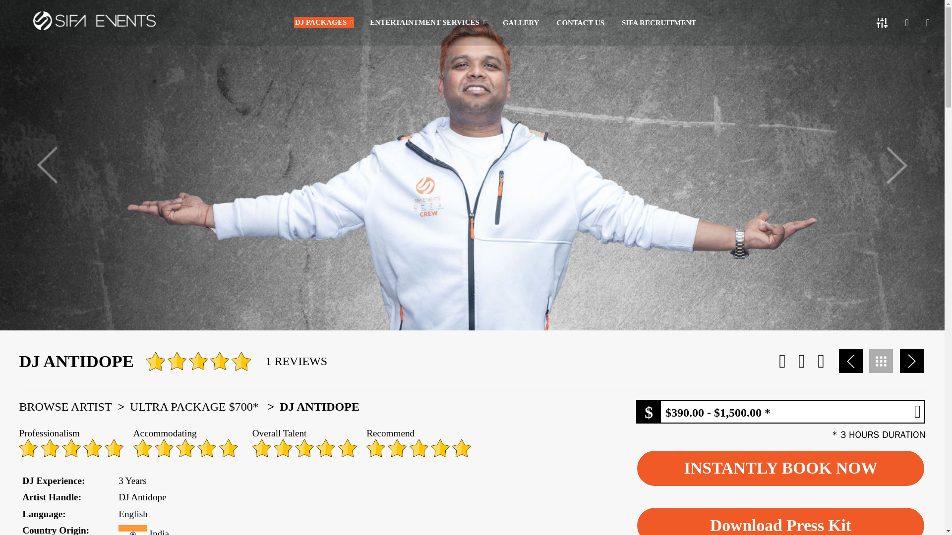 This screenshot has width=952, height=535. Describe the element at coordinates (659, 23) in the screenshot. I see `SIFA RECRUITMENT` at that location.